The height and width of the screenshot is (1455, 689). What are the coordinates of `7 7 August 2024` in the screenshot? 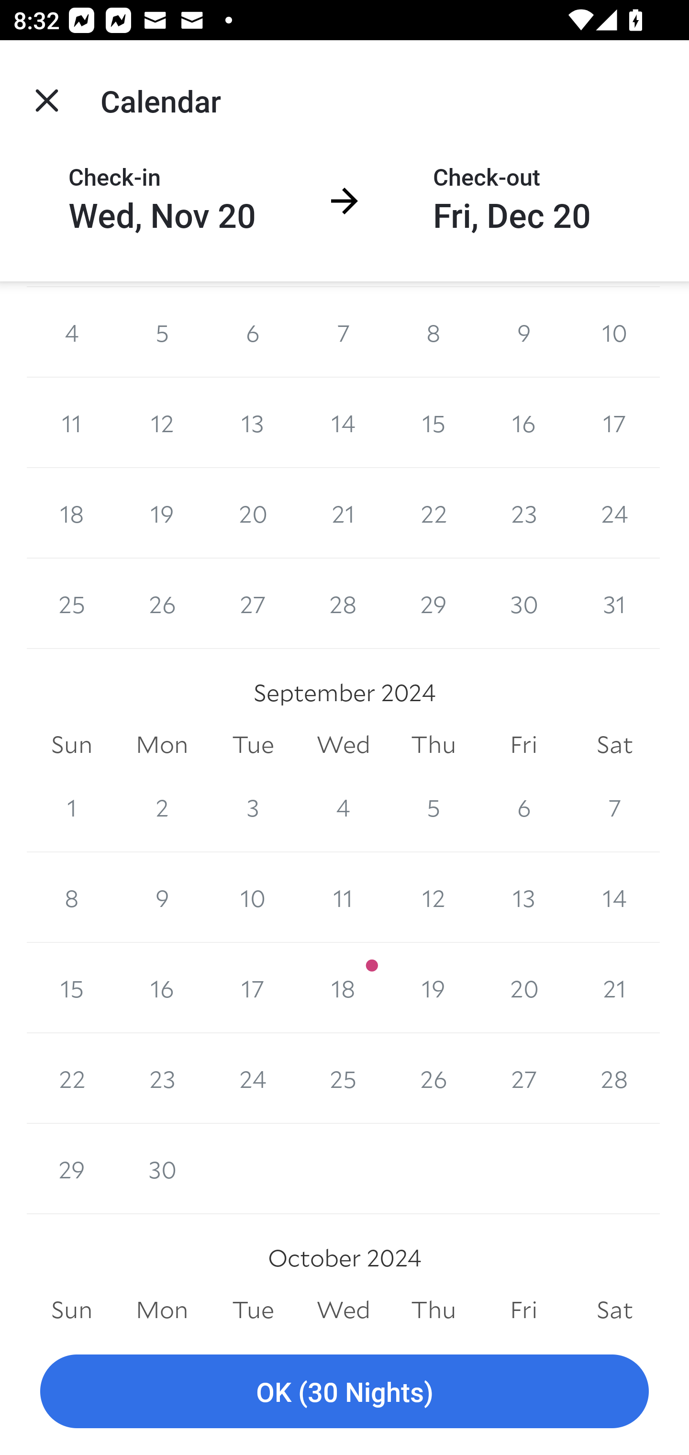 It's located at (344, 332).